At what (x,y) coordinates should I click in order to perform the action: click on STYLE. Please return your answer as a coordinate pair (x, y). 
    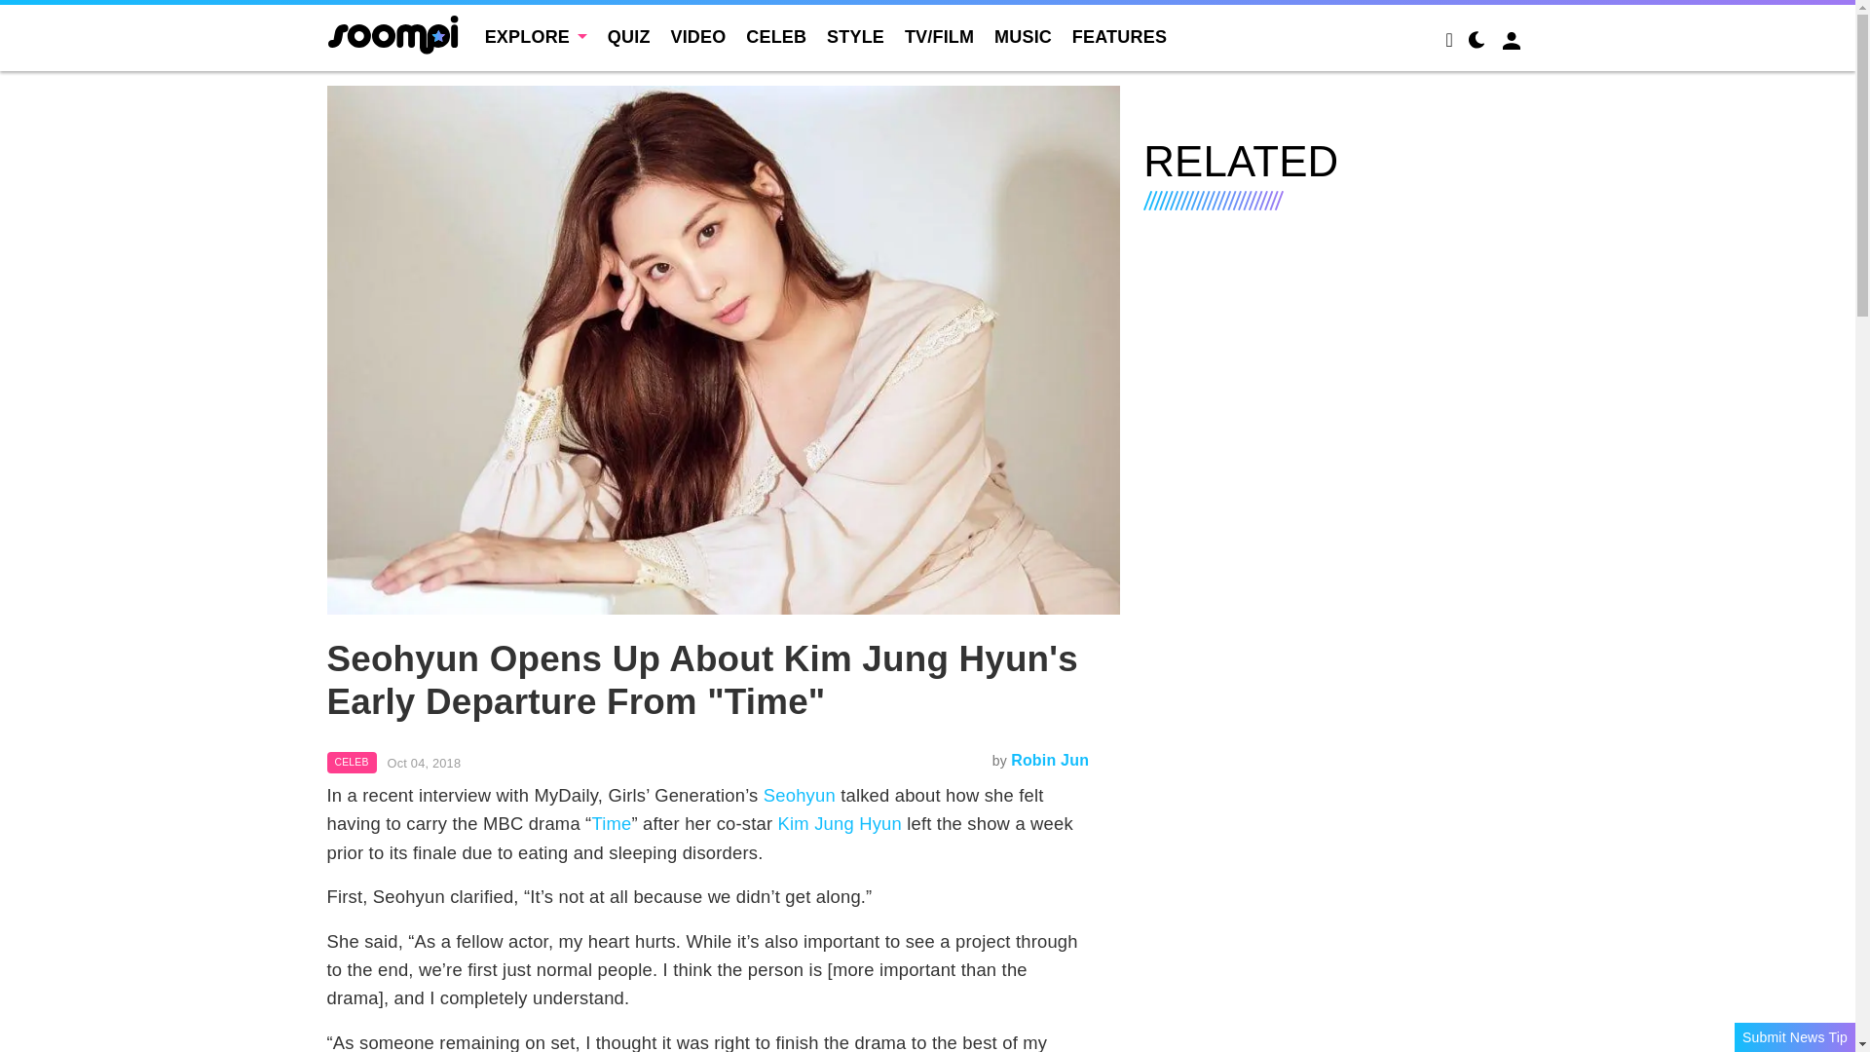
    Looking at the image, I should click on (855, 37).